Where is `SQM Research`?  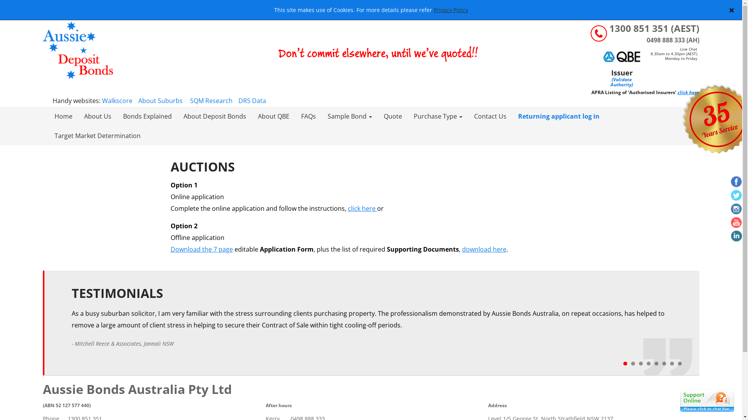 SQM Research is located at coordinates (211, 101).